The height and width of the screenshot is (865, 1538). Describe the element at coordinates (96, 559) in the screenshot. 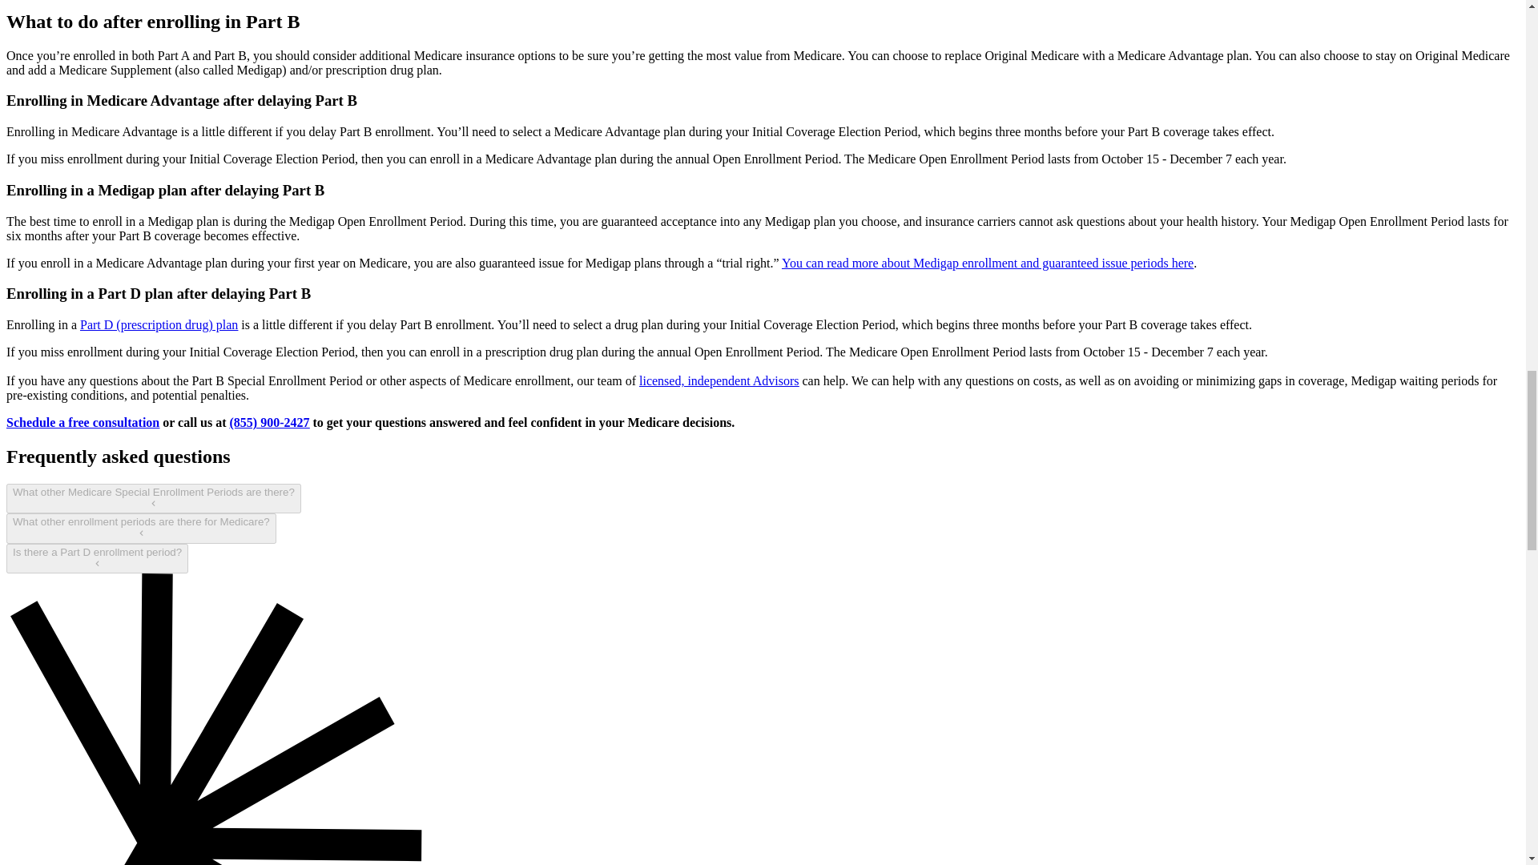

I see `Is there a Part D enrollment period?` at that location.